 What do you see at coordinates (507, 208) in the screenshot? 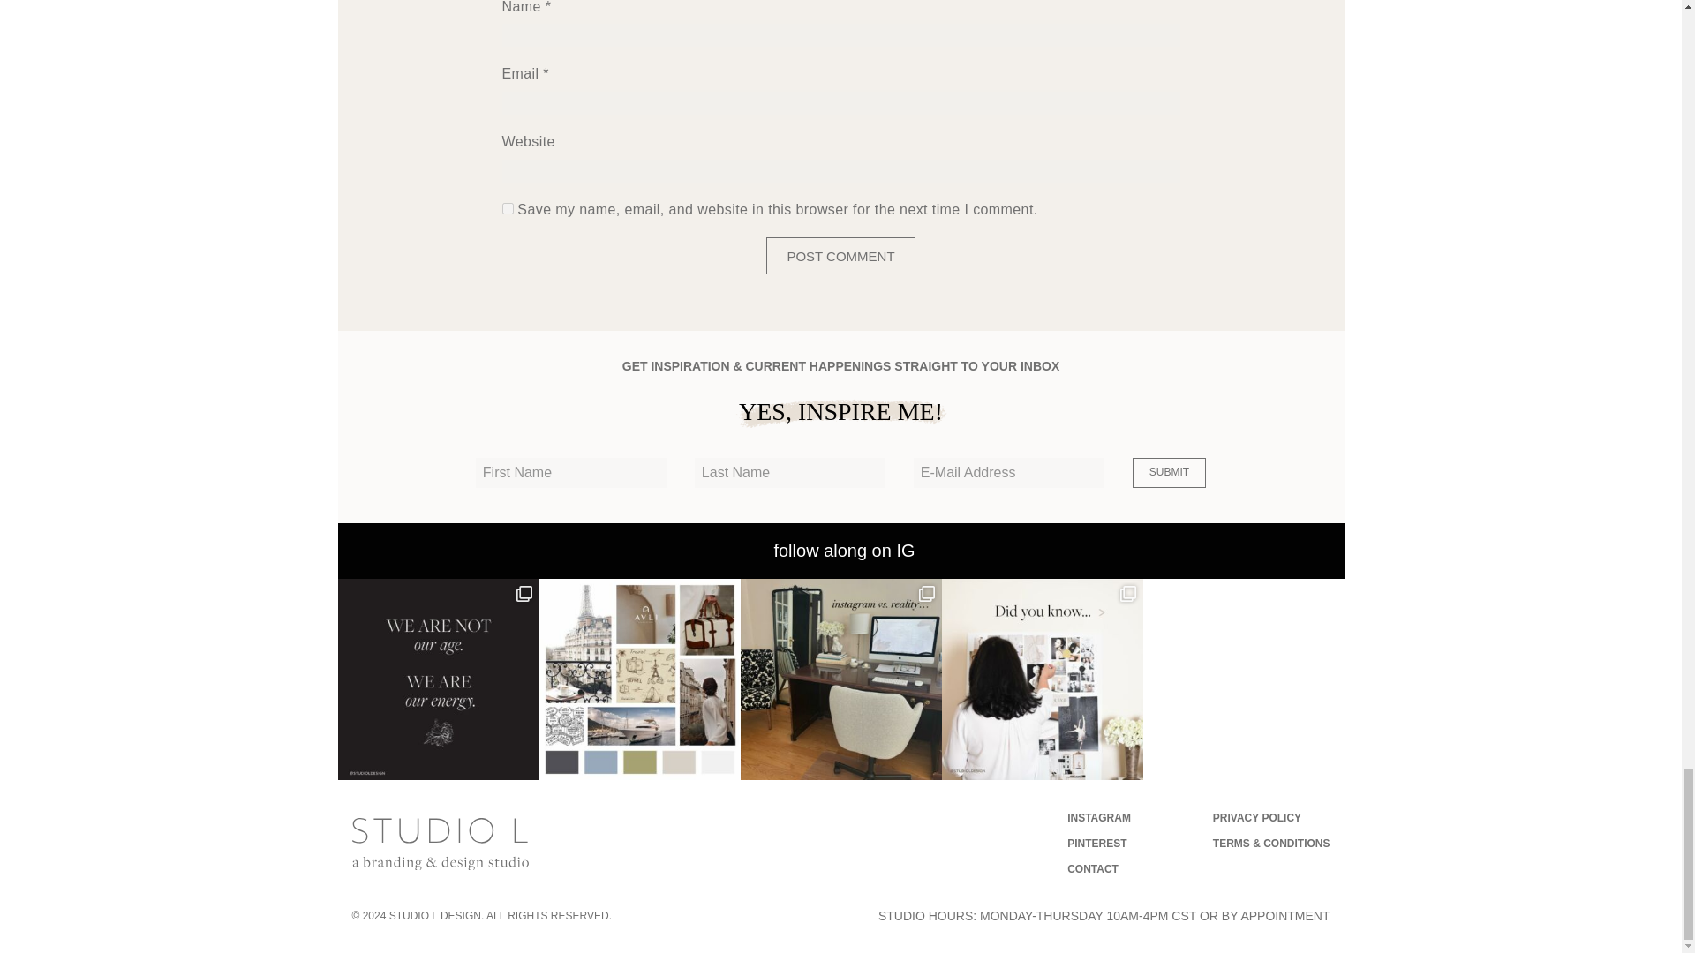
I see `yes` at bounding box center [507, 208].